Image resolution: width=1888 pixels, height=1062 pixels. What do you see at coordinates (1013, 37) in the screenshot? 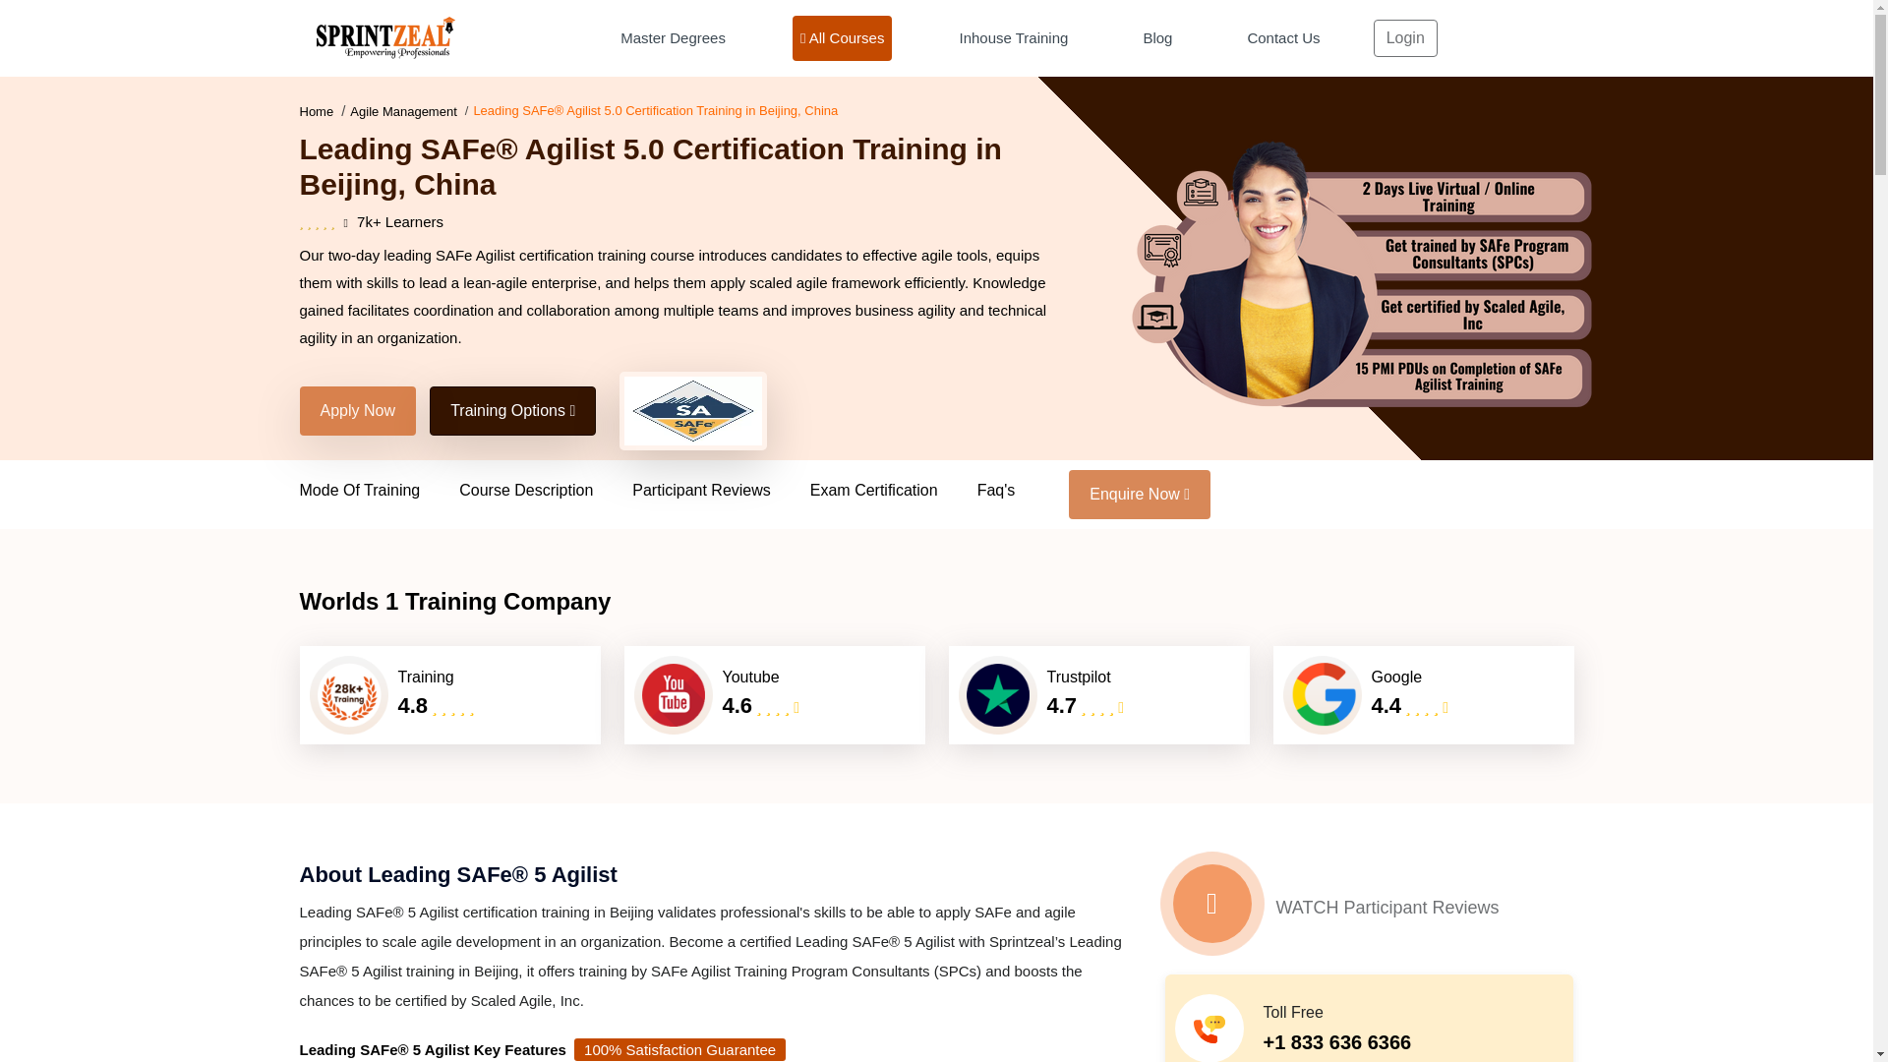
I see `Inhouse Training` at bounding box center [1013, 37].